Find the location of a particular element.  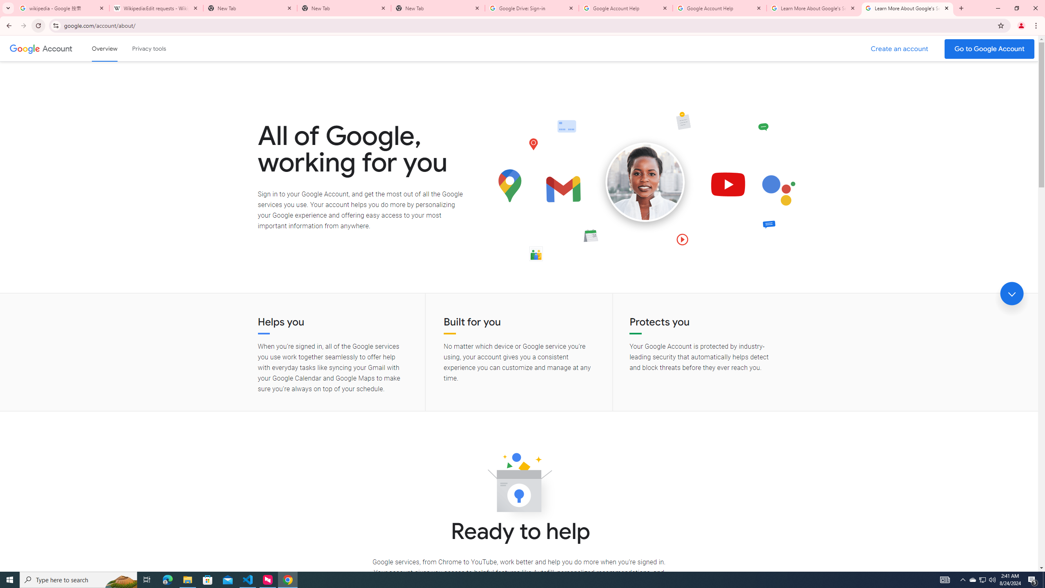

Privacy tools is located at coordinates (149, 48).